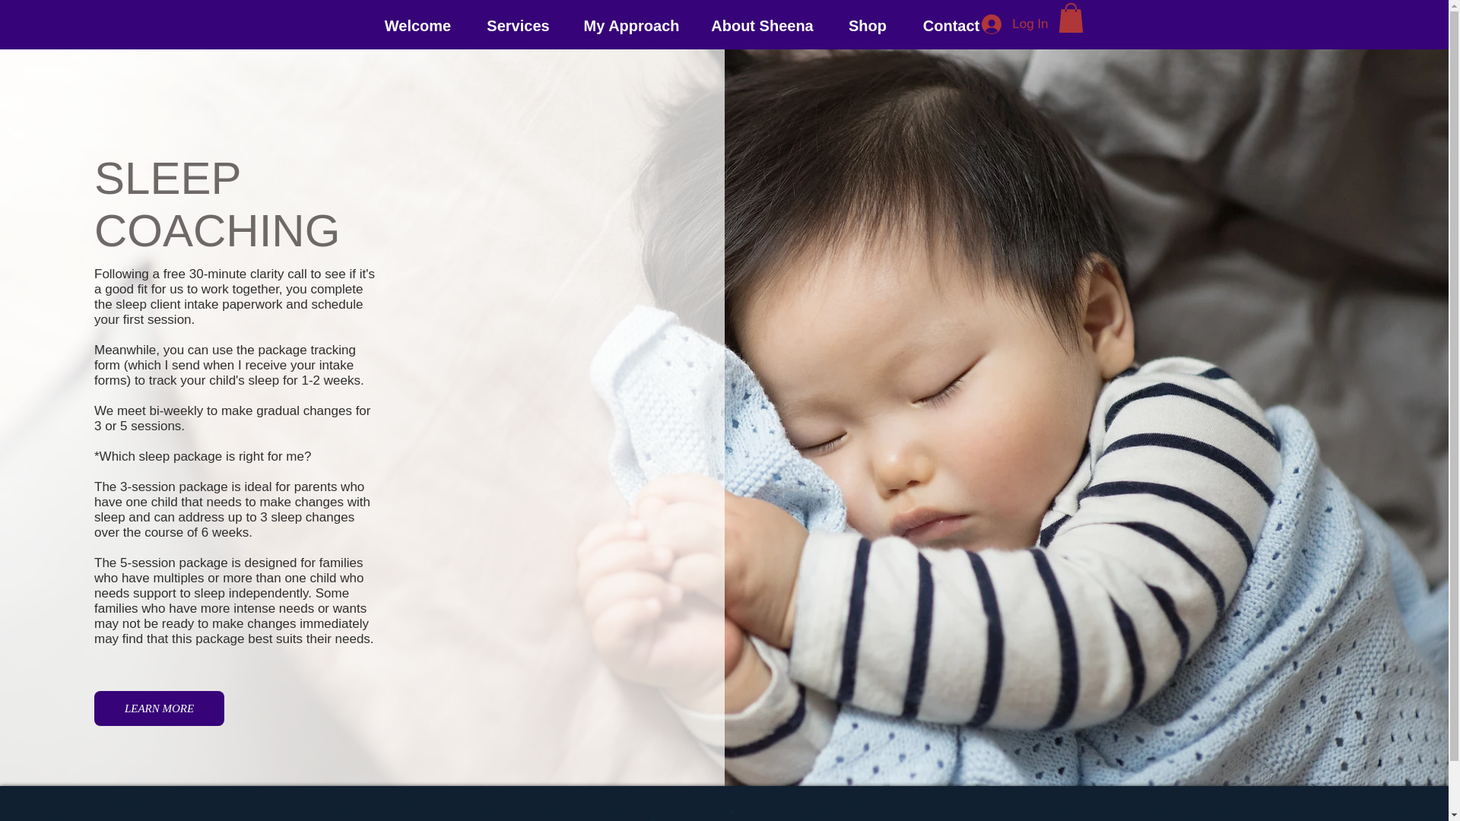 This screenshot has height=821, width=1460. Describe the element at coordinates (867, 24) in the screenshot. I see `Shop` at that location.